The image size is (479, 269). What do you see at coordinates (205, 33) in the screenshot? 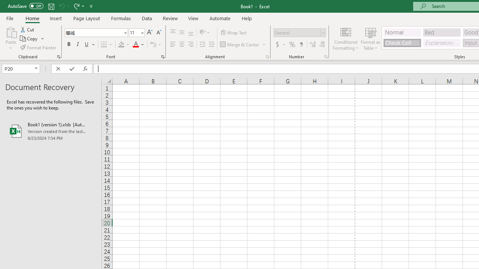
I see `Orientation` at bounding box center [205, 33].